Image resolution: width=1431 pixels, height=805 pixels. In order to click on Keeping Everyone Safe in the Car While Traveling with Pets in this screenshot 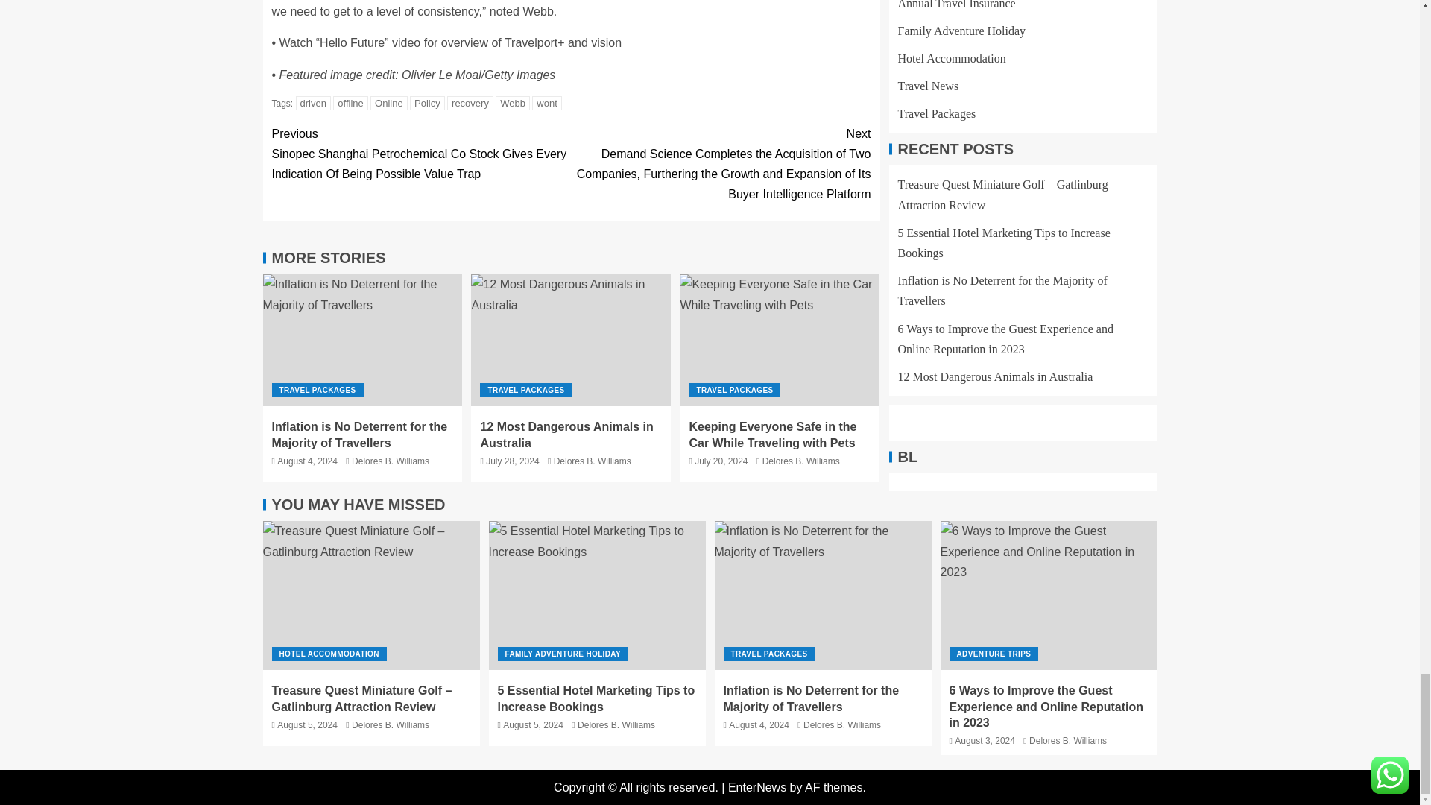, I will do `click(780, 340)`.